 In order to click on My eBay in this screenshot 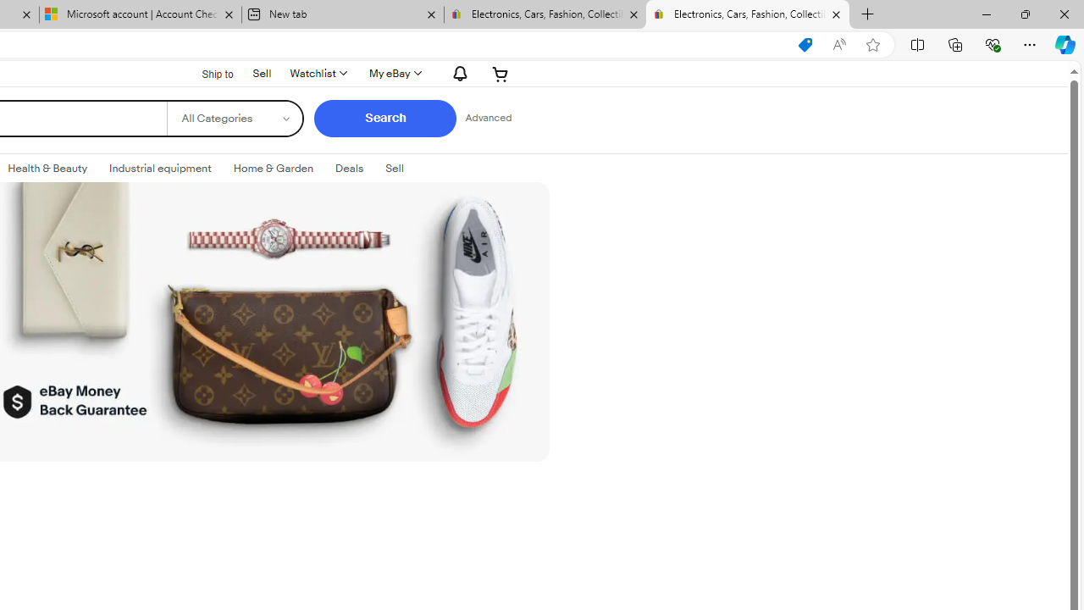, I will do `click(393, 73)`.